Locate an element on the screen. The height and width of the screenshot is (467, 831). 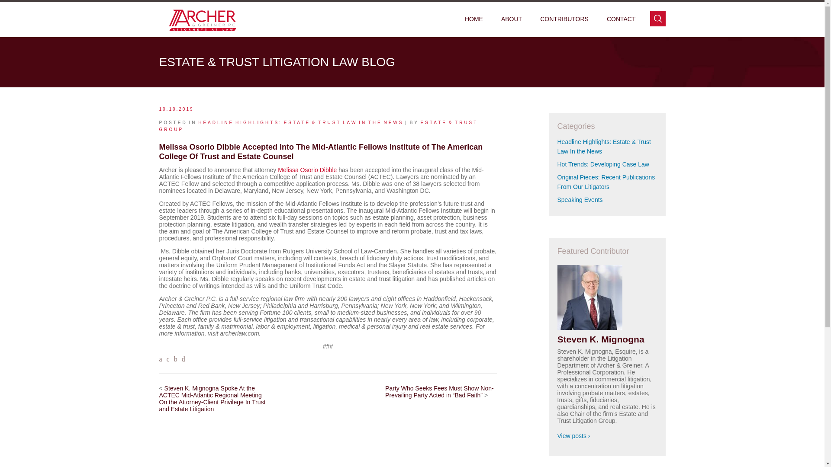
Speaking Events is located at coordinates (580, 199).